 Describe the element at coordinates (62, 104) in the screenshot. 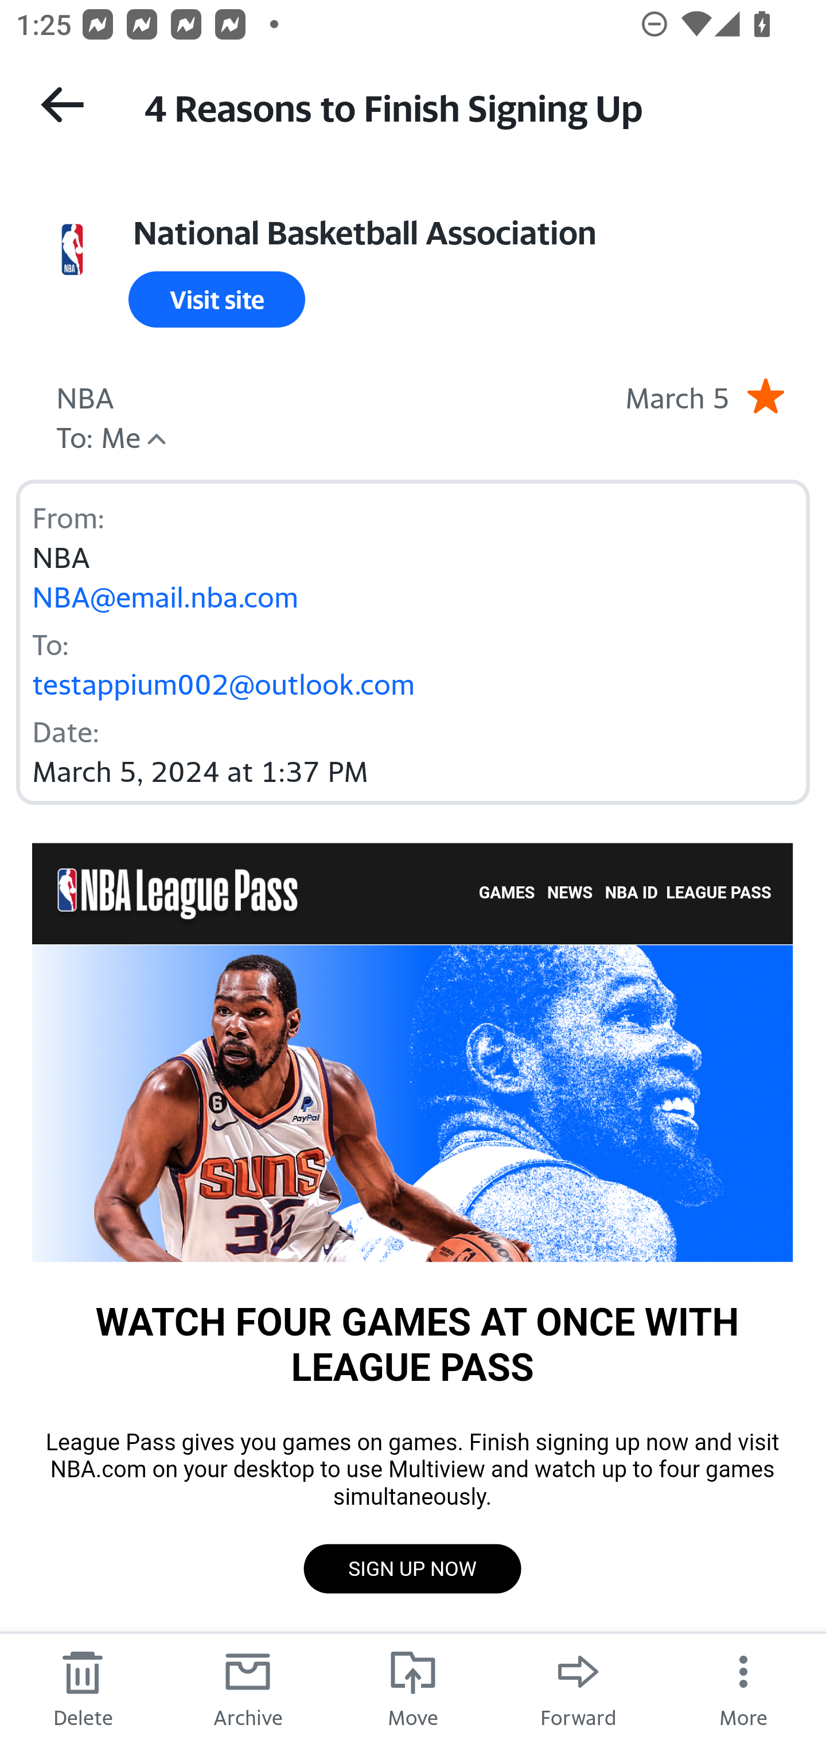

I see `Back` at that location.